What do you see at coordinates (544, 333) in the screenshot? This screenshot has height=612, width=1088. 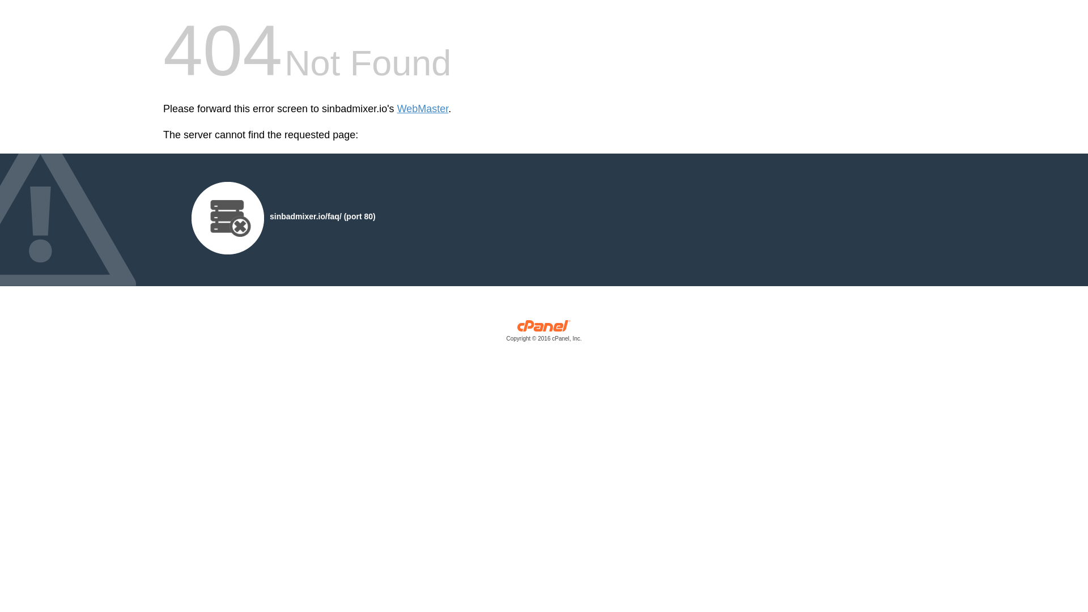 I see `cPanel, Inc.` at bounding box center [544, 333].